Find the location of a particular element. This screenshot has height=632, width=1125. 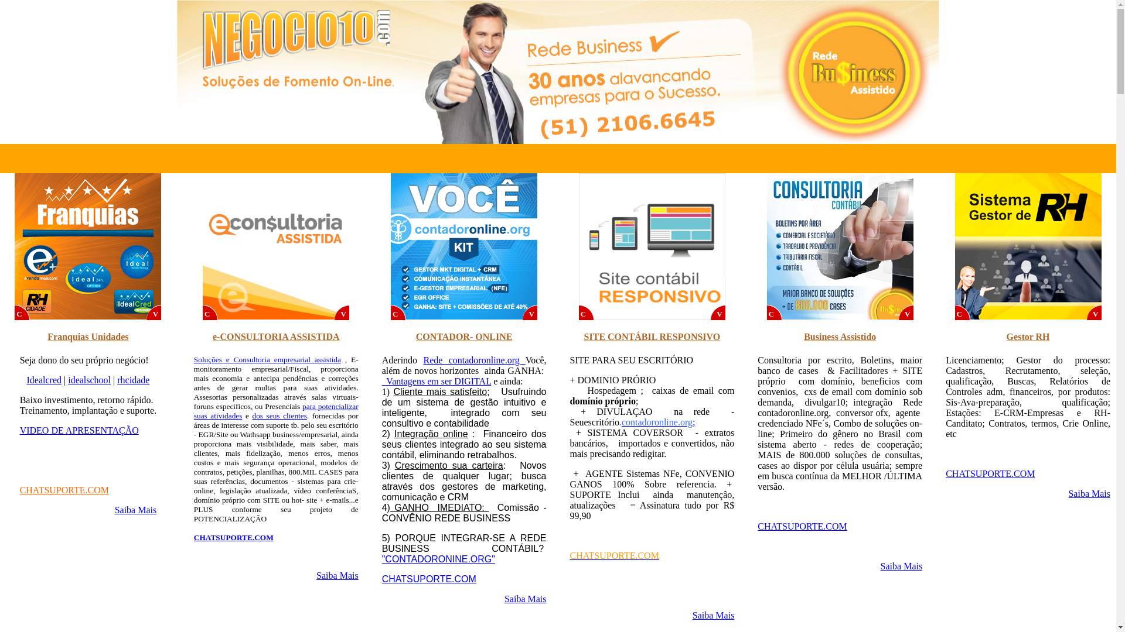

Rede contadoronline.org is located at coordinates (474, 360).